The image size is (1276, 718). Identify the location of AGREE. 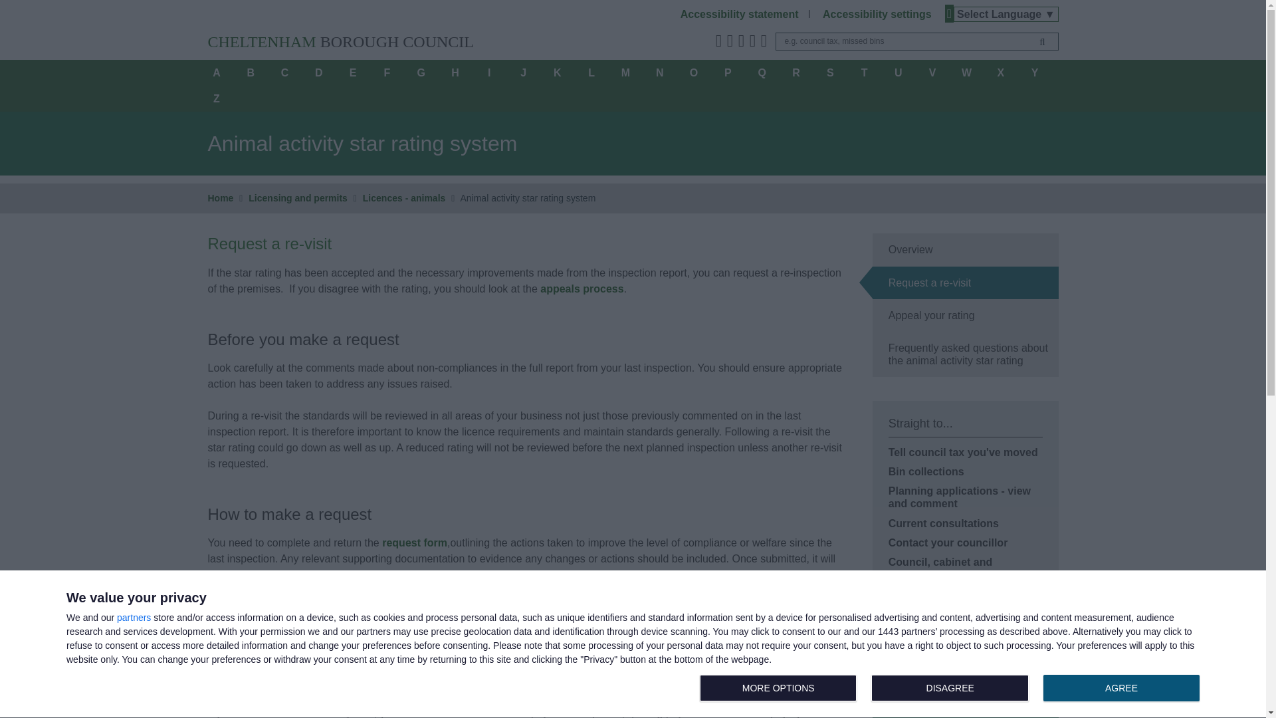
(952, 689).